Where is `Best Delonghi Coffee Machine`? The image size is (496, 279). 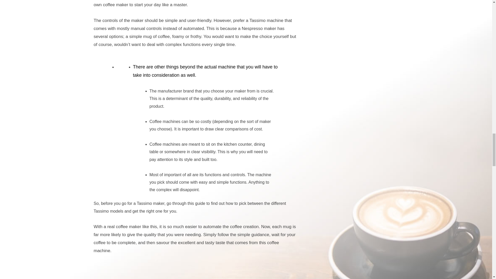 Best Delonghi Coffee Machine is located at coordinates (196, 271).